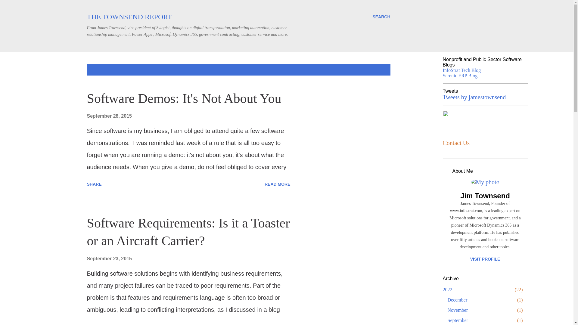 This screenshot has height=325, width=578. I want to click on SHARE, so click(94, 184).